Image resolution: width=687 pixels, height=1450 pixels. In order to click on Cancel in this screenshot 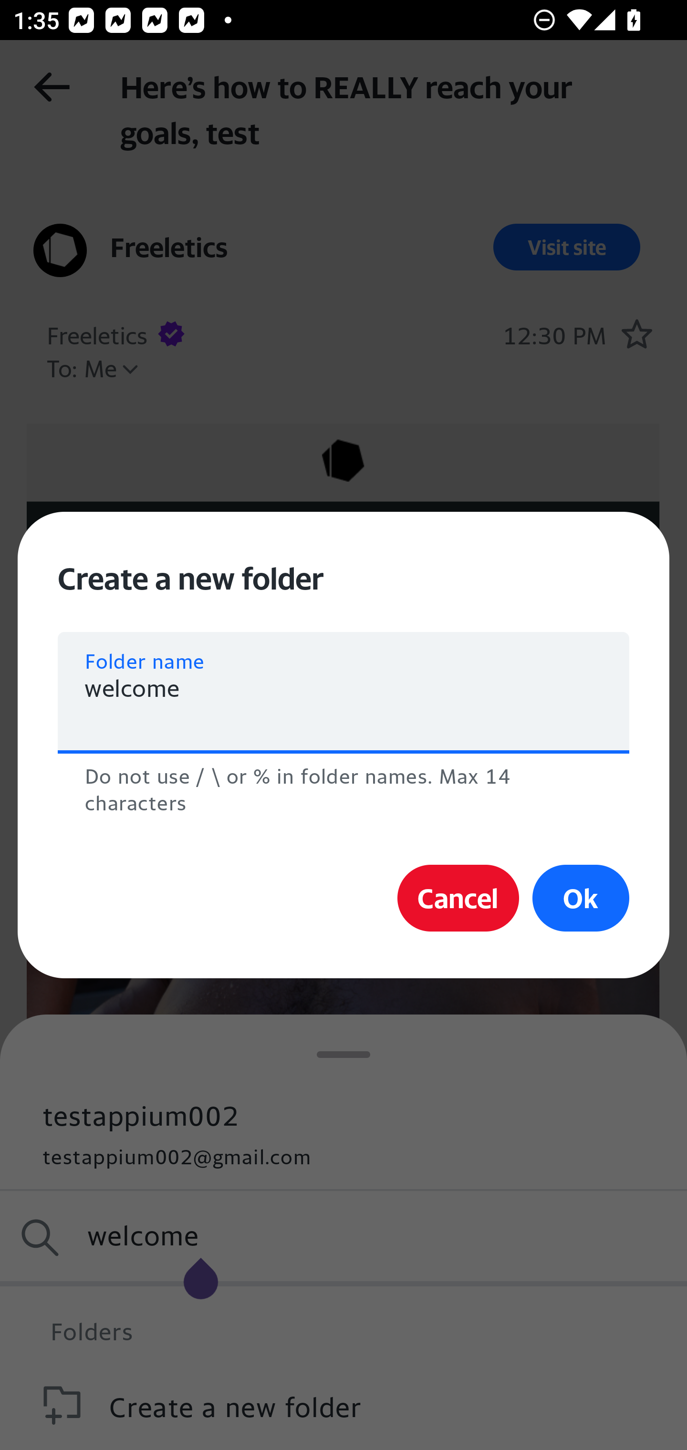, I will do `click(458, 898)`.